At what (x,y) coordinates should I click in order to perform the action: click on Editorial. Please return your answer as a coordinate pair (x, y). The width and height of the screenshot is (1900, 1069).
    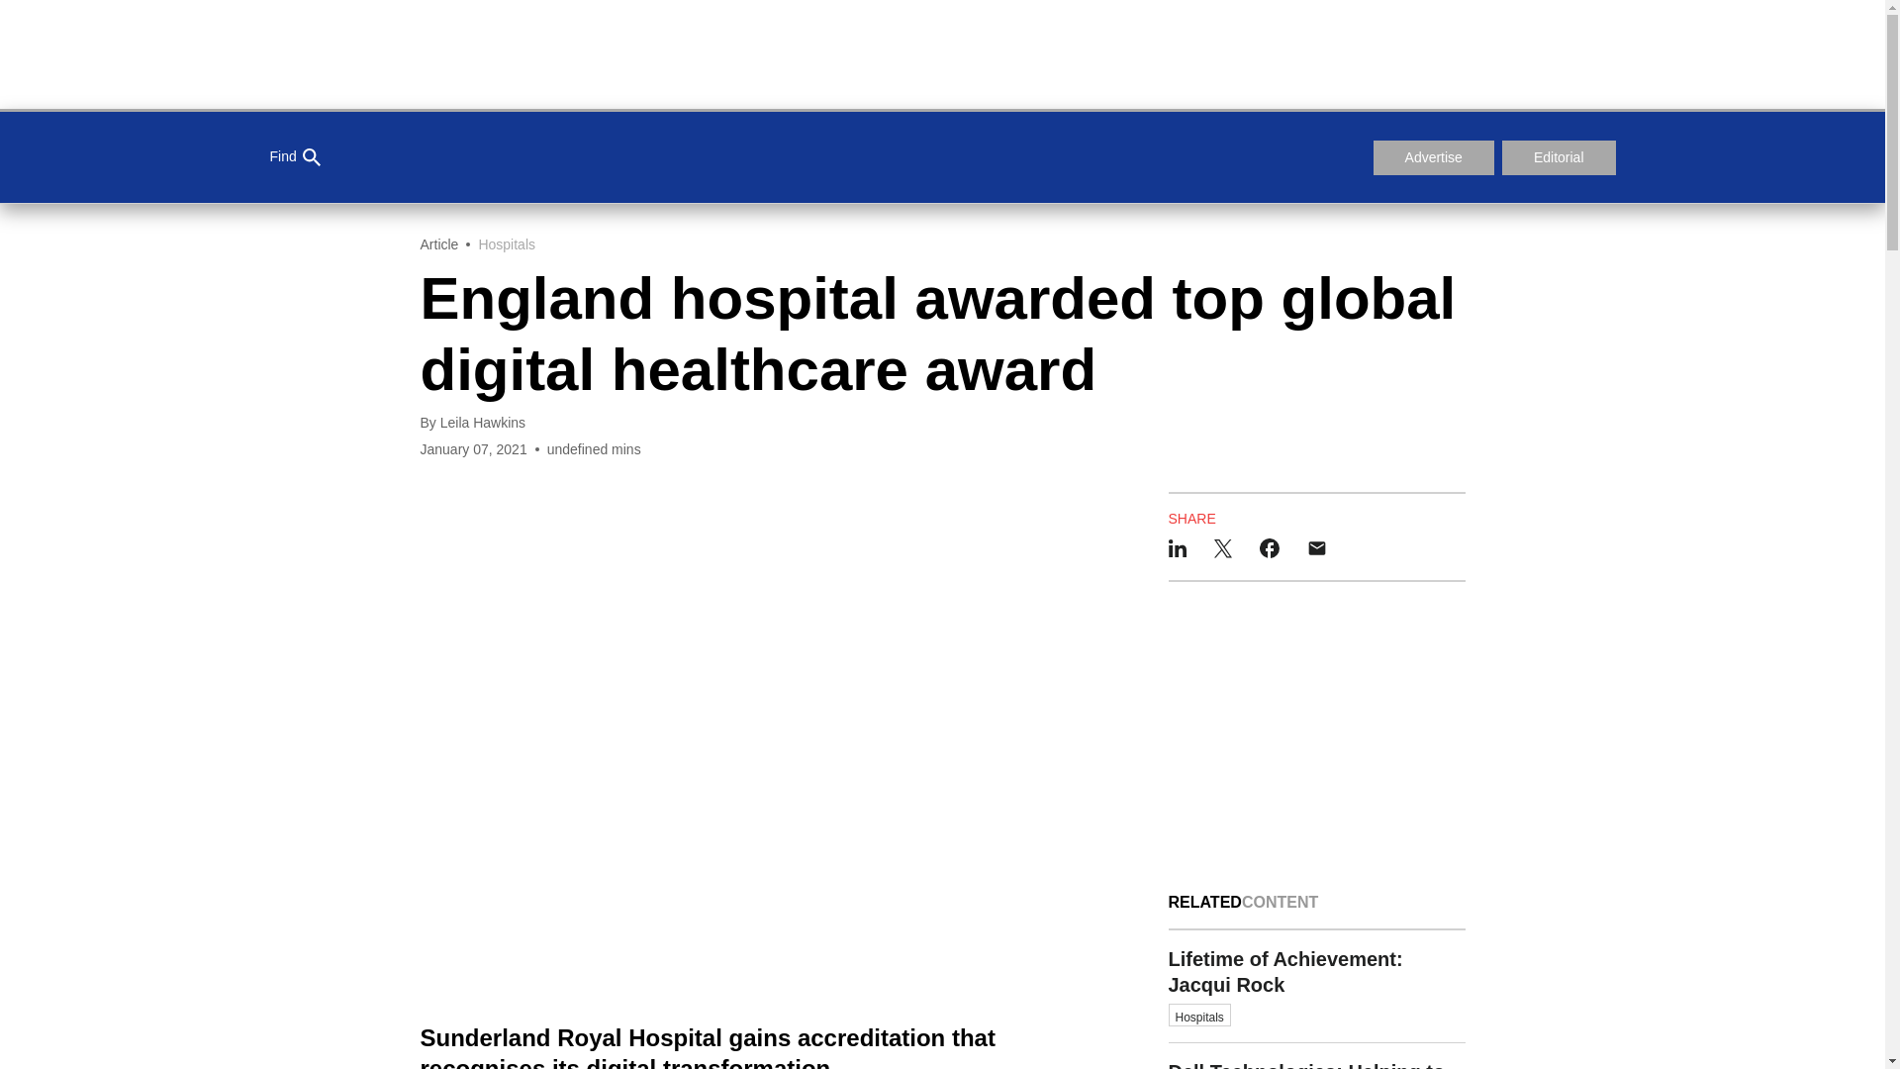
    Looking at the image, I should click on (294, 157).